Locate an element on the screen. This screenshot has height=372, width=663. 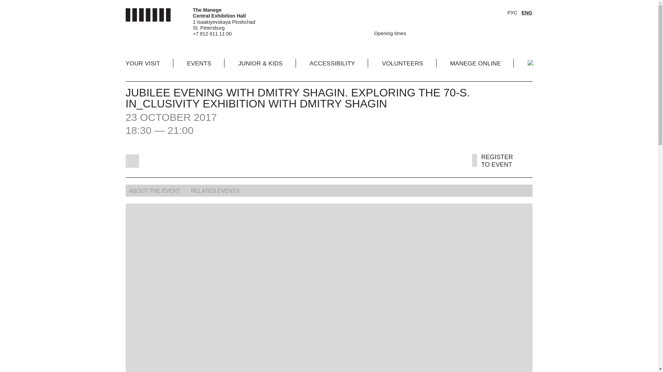
ENG is located at coordinates (527, 13).